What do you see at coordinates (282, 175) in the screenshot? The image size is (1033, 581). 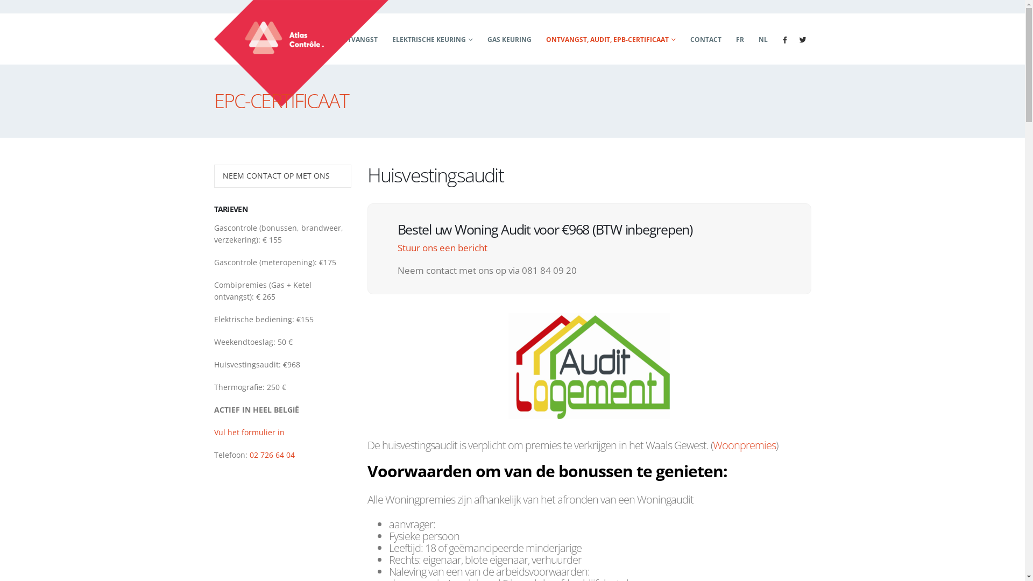 I see `NEEM CONTACT OP MET ONS` at bounding box center [282, 175].